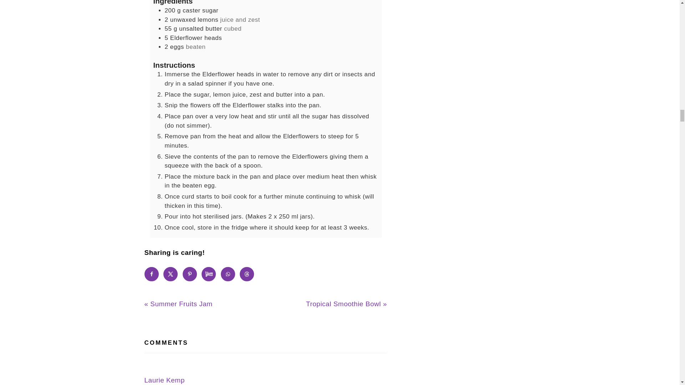  What do you see at coordinates (190, 274) in the screenshot?
I see `Save to Pinterest` at bounding box center [190, 274].